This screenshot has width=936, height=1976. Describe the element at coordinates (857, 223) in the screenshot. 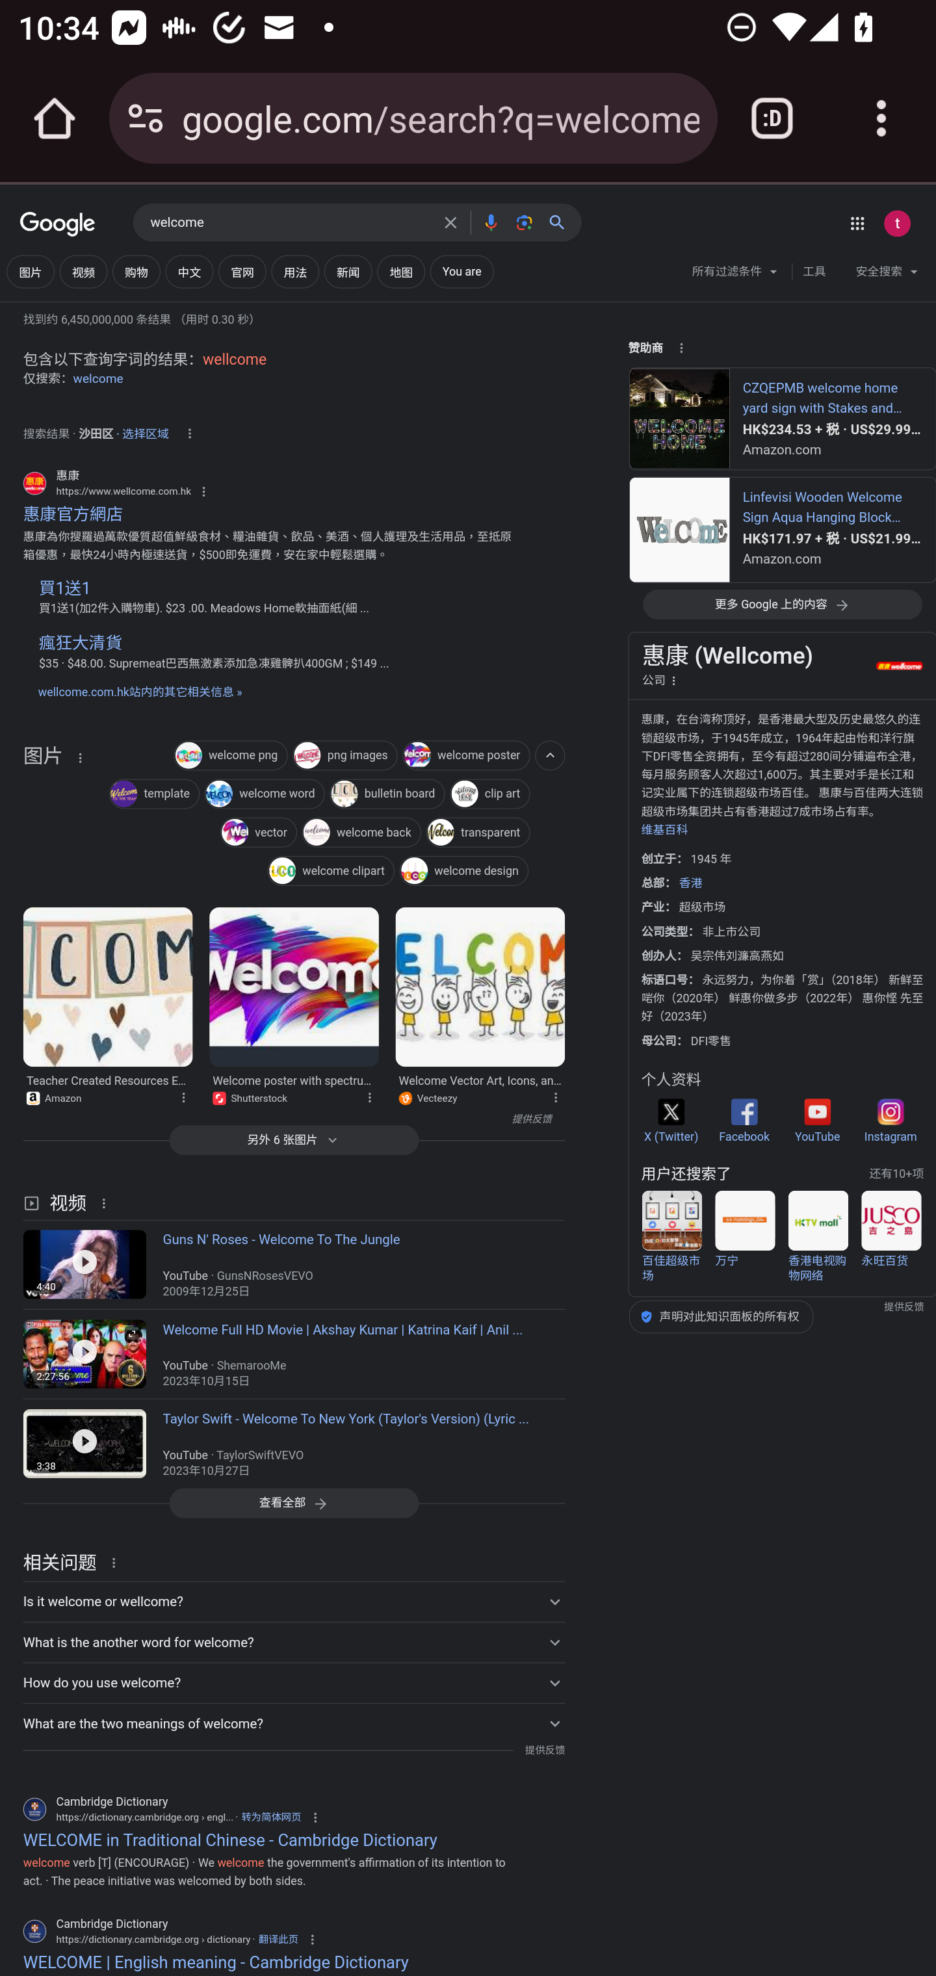

I see `Google 应用` at that location.